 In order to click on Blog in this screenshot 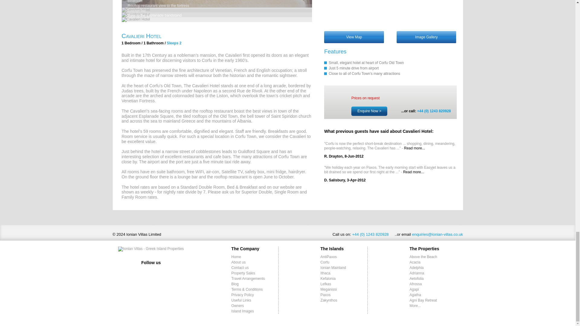, I will do `click(235, 284)`.